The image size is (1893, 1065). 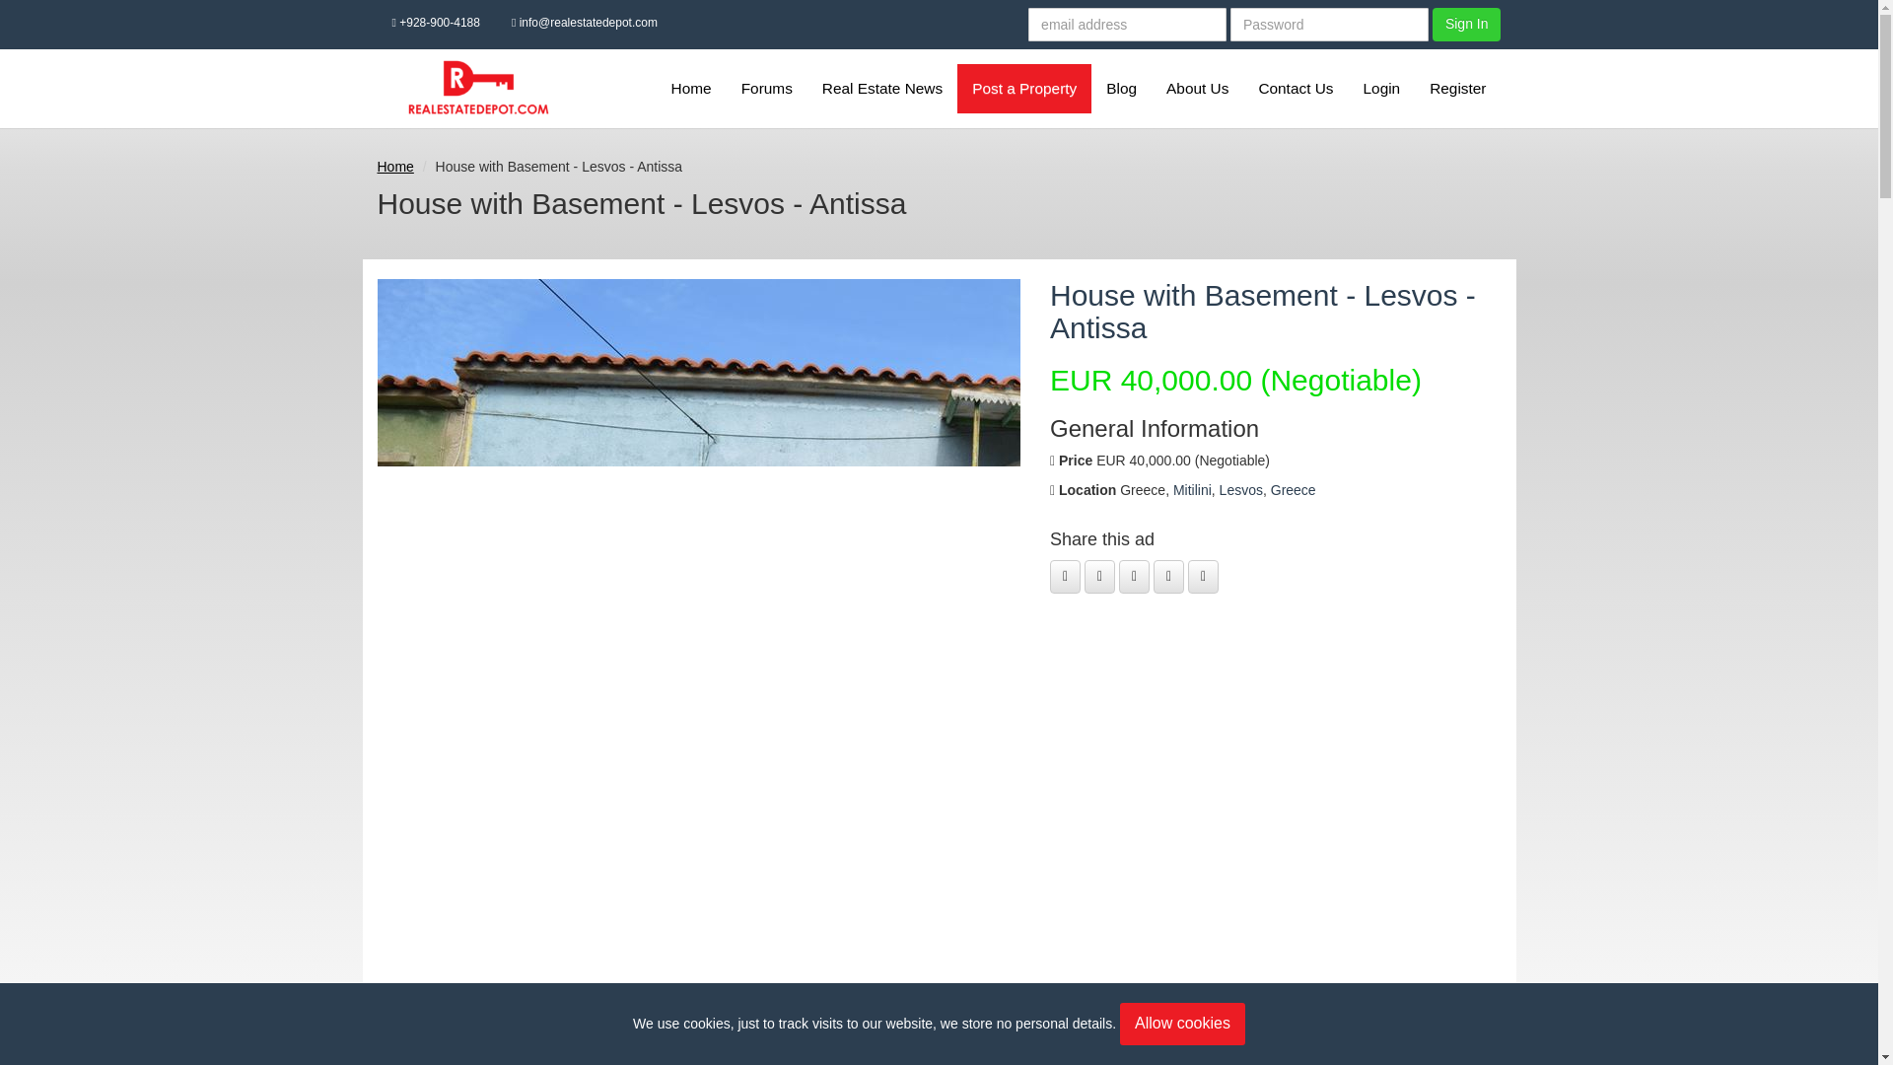 I want to click on Register, so click(x=1457, y=88).